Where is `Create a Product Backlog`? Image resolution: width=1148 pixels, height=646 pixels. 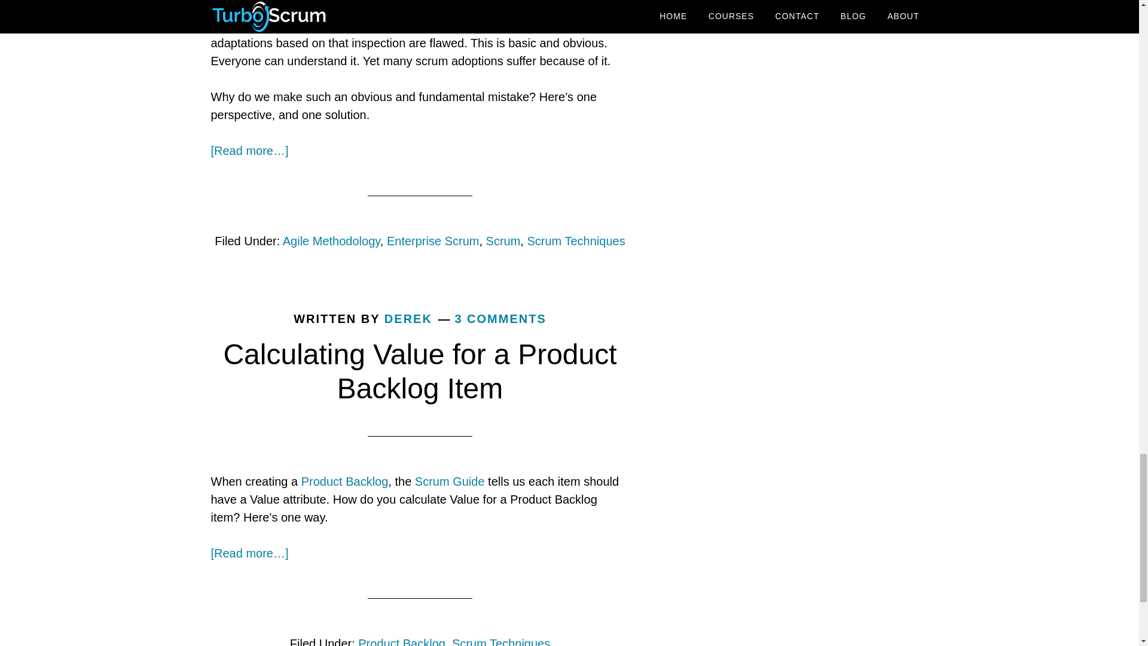
Create a Product Backlog is located at coordinates (344, 481).